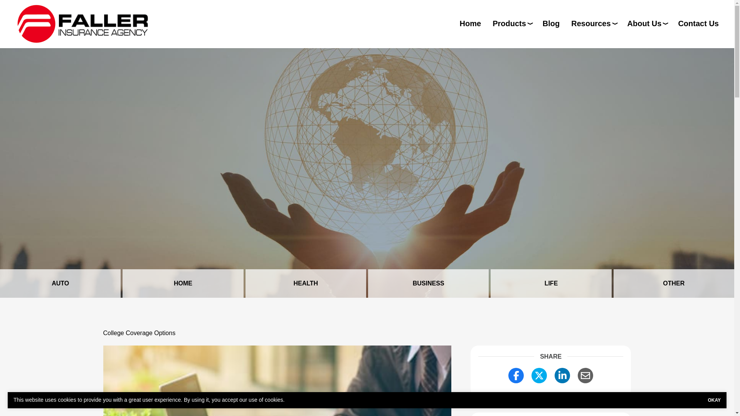  Describe the element at coordinates (551, 23) in the screenshot. I see `Blog` at that location.